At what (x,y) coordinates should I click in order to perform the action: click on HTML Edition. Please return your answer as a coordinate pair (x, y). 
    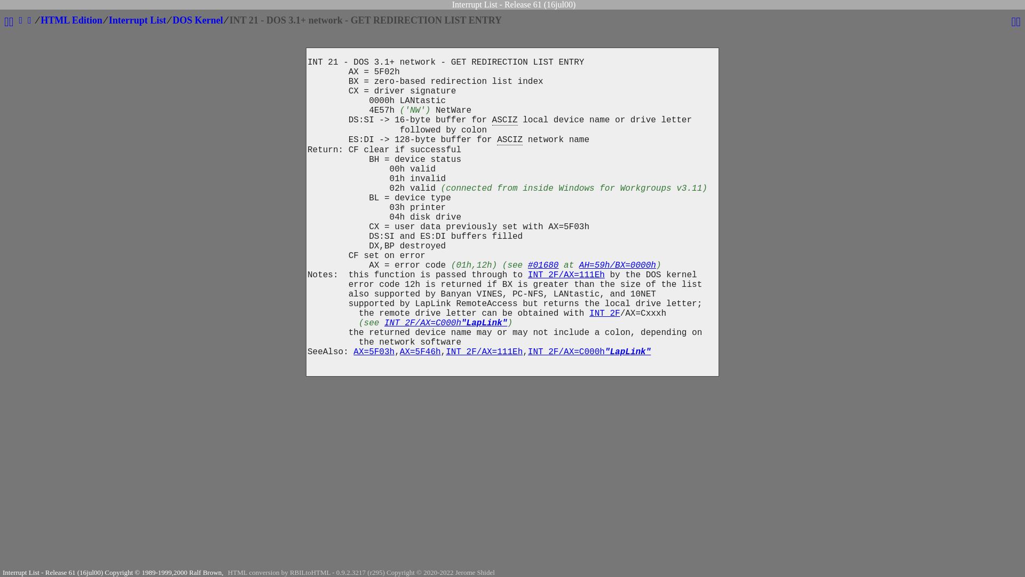
    Looking at the image, I should click on (72, 20).